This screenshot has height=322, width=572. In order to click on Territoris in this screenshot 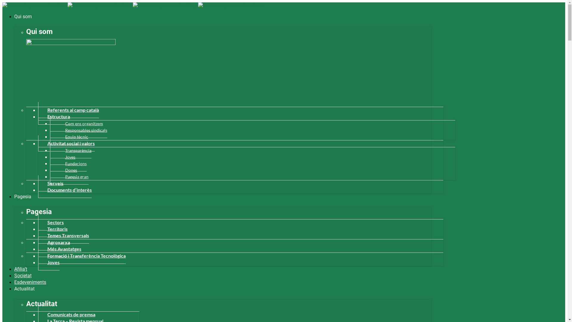, I will do `click(53, 229)`.